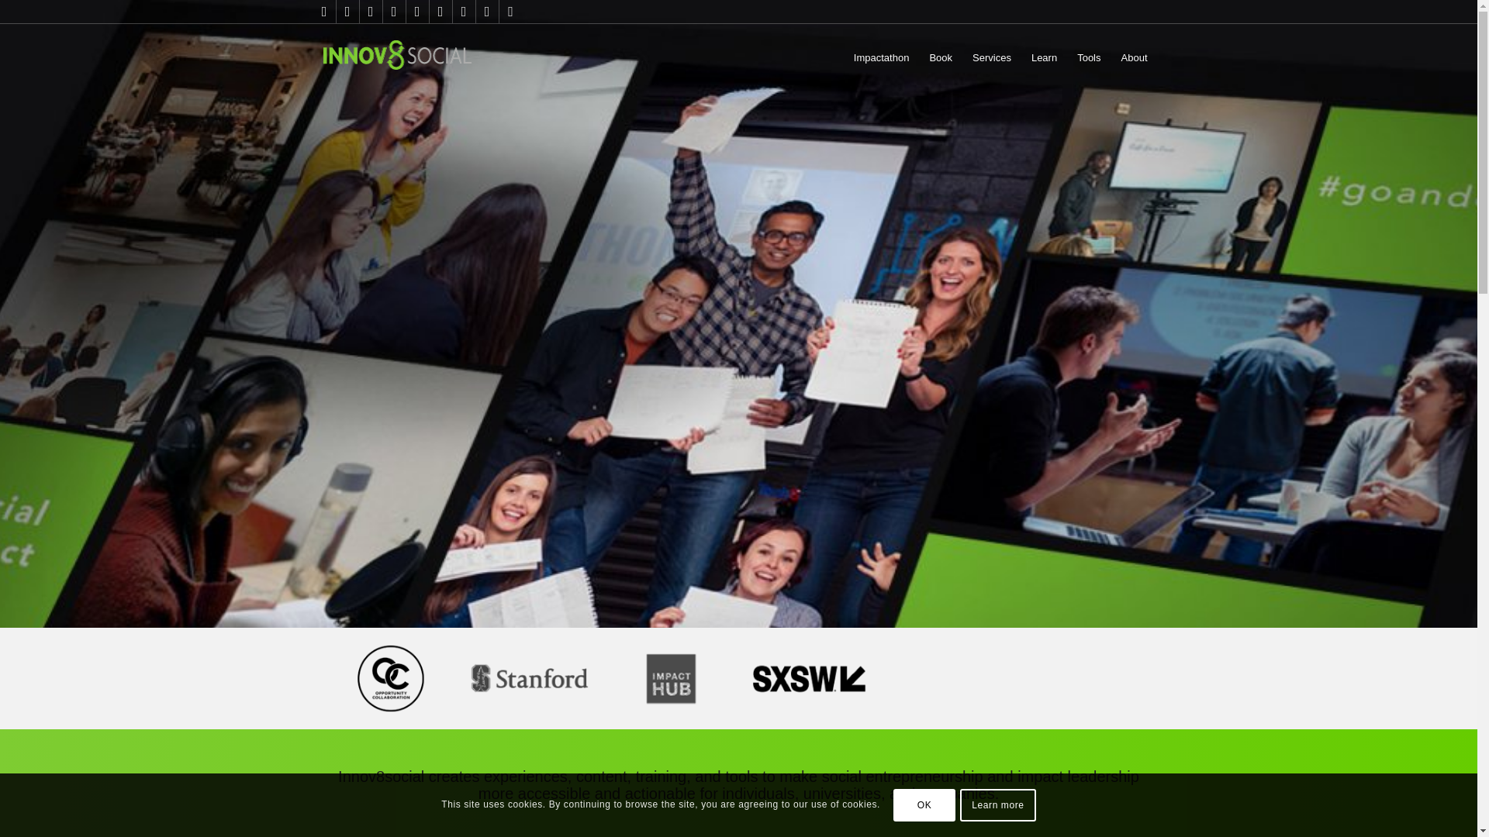 This screenshot has height=837, width=1489. What do you see at coordinates (440, 12) in the screenshot?
I see `Pinterest` at bounding box center [440, 12].